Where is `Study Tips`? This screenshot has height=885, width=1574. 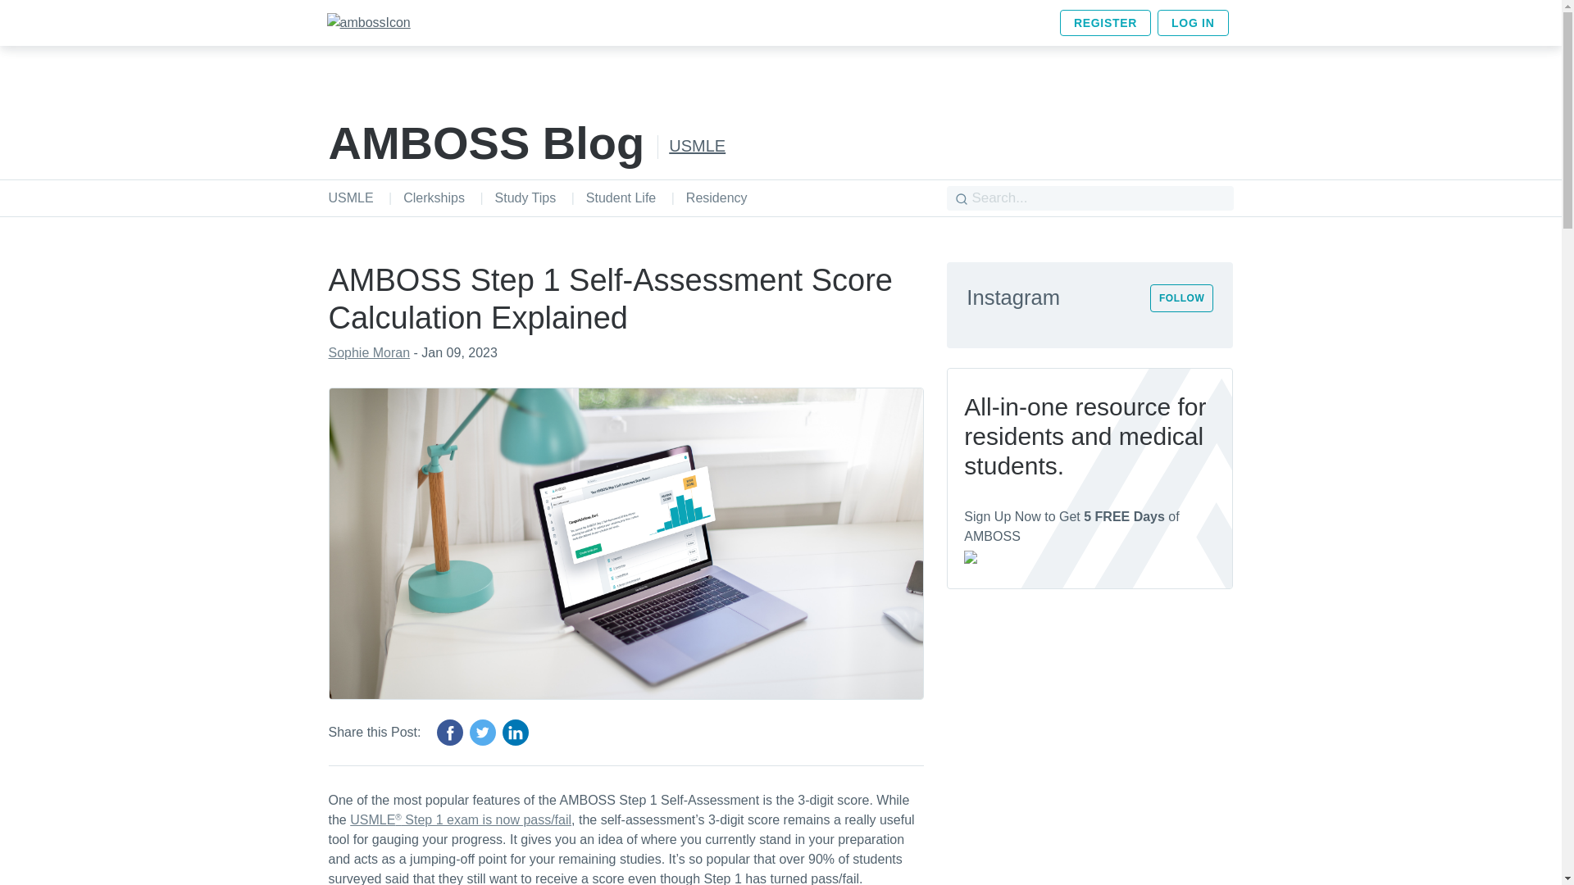 Study Tips is located at coordinates (526, 197).